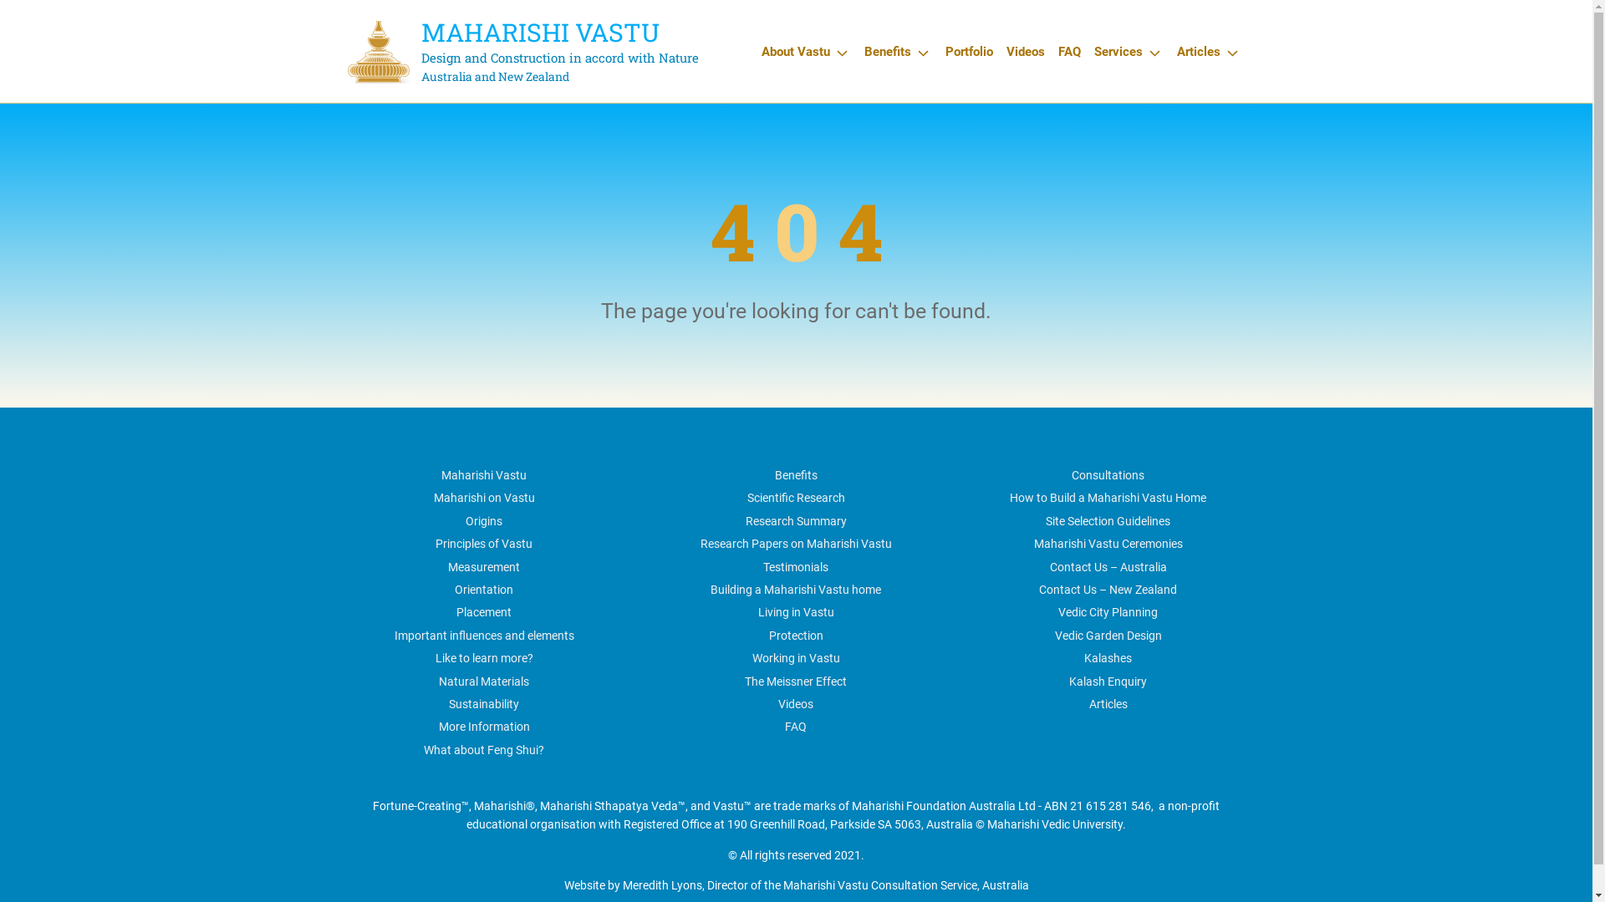  I want to click on Articles, so click(1108, 704).